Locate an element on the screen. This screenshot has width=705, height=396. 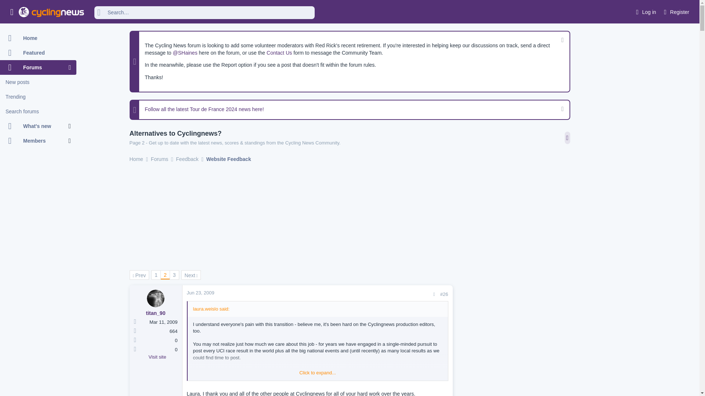
Search forums is located at coordinates (38, 111).